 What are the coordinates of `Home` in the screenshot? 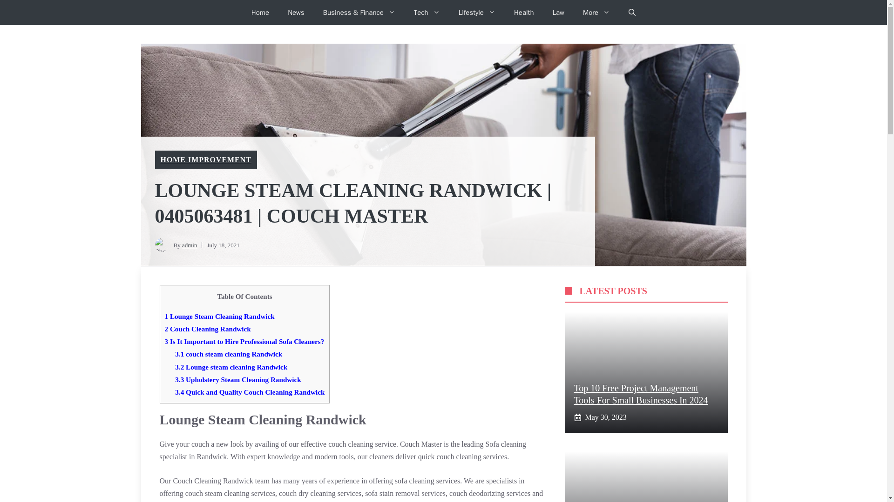 It's located at (260, 13).